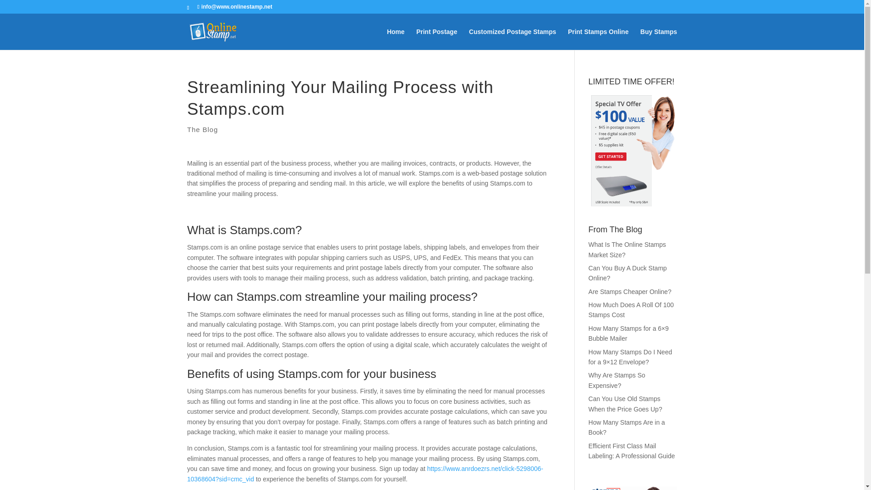 This screenshot has width=871, height=490. What do you see at coordinates (627, 250) in the screenshot?
I see `What Is The Online Stamps Market Size?` at bounding box center [627, 250].